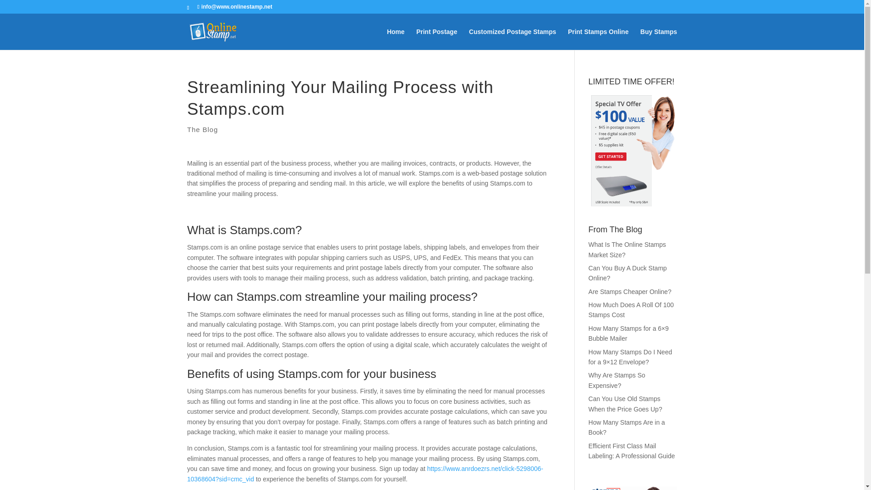 This screenshot has width=871, height=490. What do you see at coordinates (627, 250) in the screenshot?
I see `What Is The Online Stamps Market Size?` at bounding box center [627, 250].